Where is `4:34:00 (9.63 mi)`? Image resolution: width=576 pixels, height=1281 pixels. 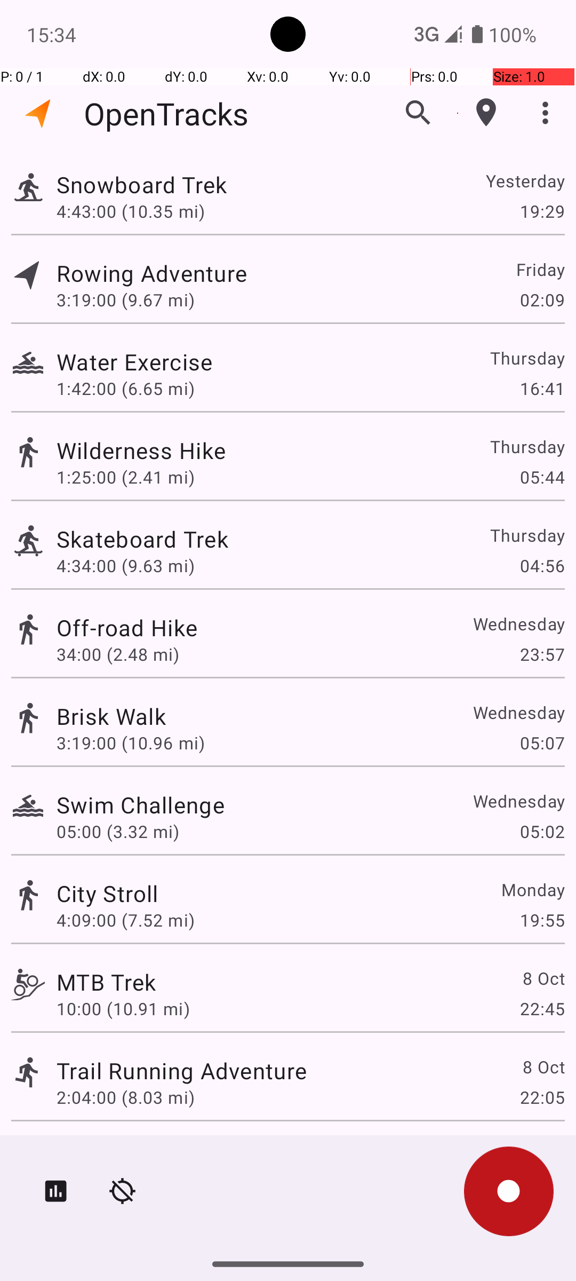
4:34:00 (9.63 mi) is located at coordinates (126, 566).